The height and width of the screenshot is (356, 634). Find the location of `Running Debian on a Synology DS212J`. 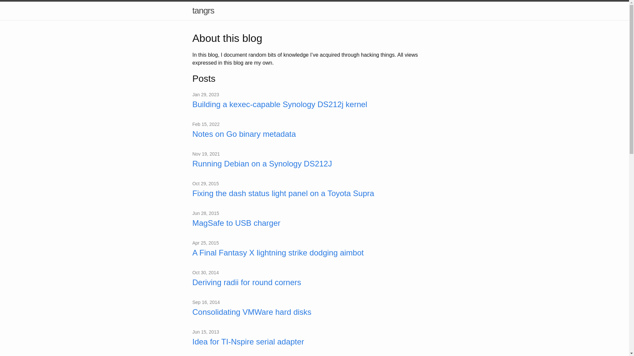

Running Debian on a Synology DS212J is located at coordinates (314, 164).